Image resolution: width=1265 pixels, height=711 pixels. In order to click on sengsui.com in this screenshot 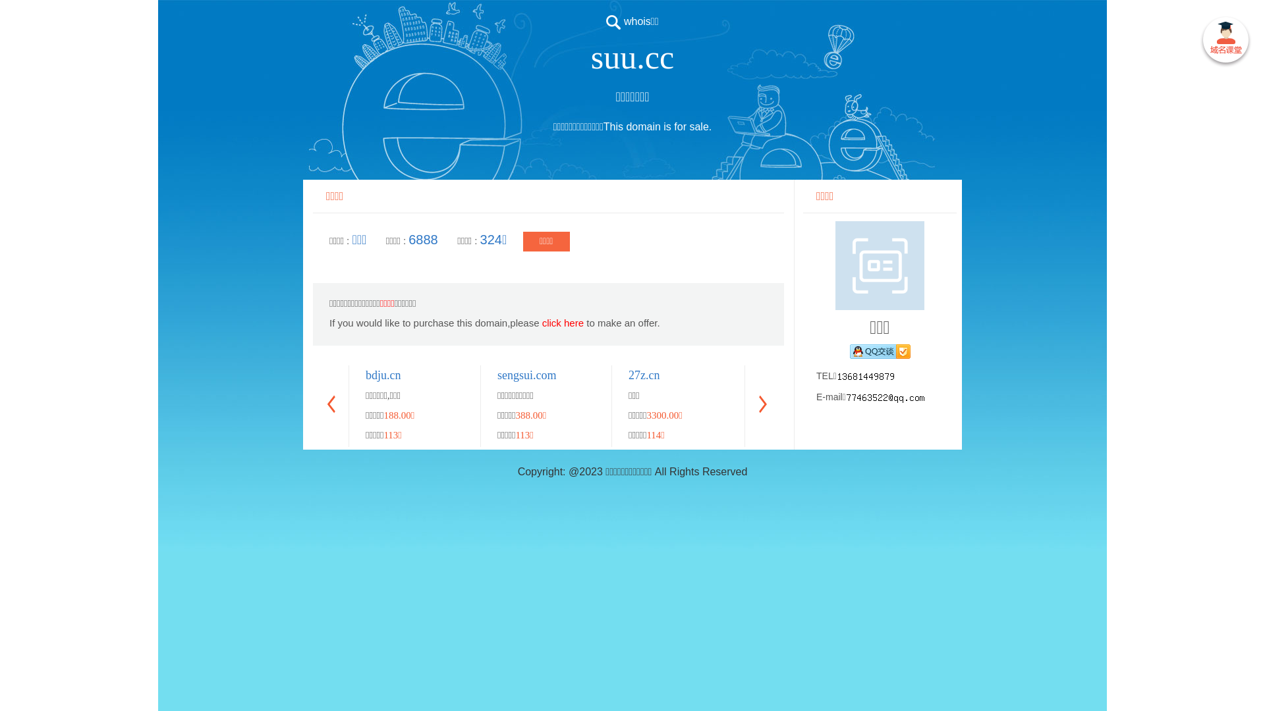, I will do `click(527, 375)`.